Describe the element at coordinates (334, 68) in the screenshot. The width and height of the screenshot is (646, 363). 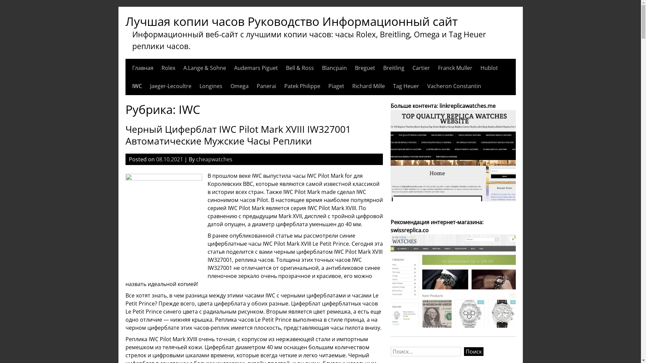
I see `Blancpain` at that location.